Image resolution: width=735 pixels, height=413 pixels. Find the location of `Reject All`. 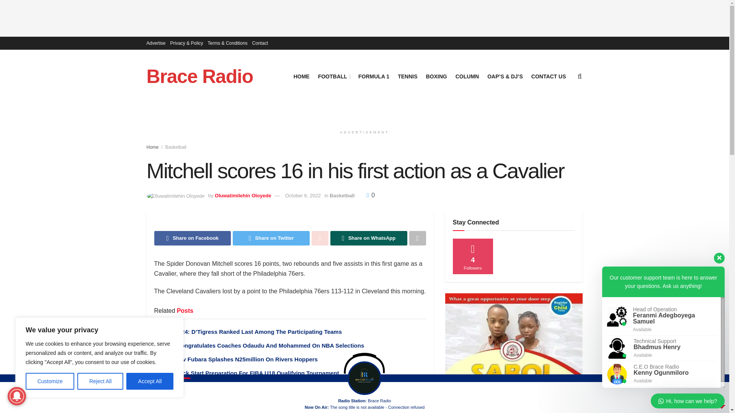

Reject All is located at coordinates (100, 381).